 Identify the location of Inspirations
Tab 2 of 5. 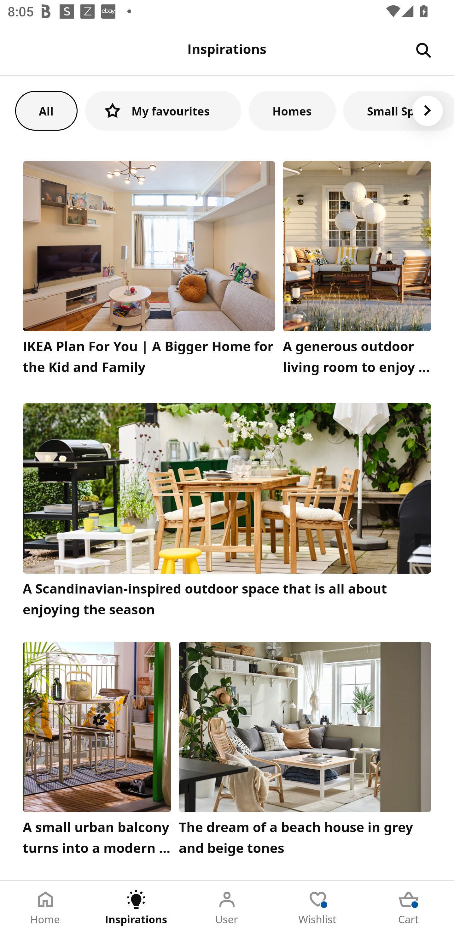
(136, 907).